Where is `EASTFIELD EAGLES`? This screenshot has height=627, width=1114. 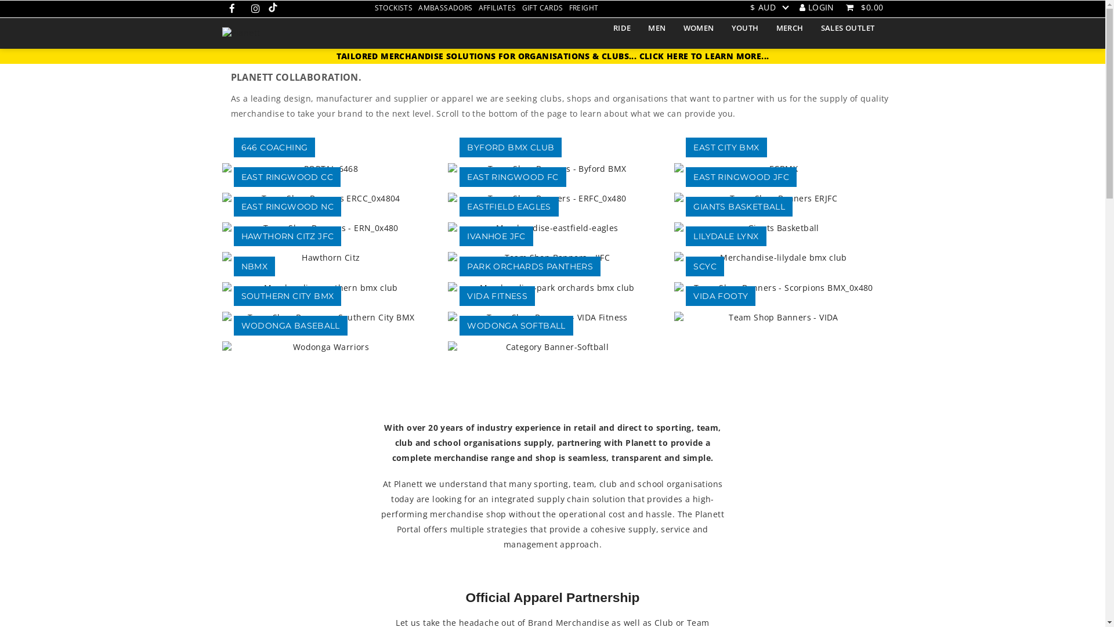 EASTFIELD EAGLES is located at coordinates (509, 207).